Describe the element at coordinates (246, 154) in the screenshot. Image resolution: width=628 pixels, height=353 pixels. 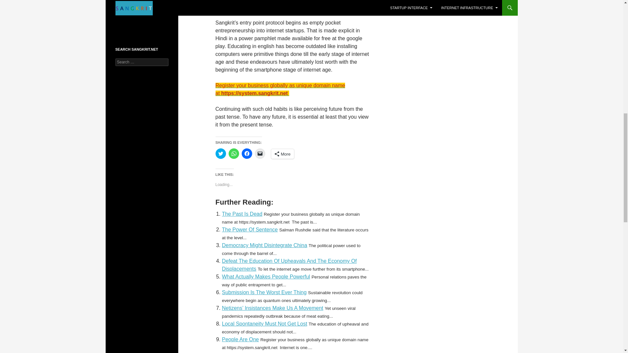
I see `Click to share on Facebook` at that location.